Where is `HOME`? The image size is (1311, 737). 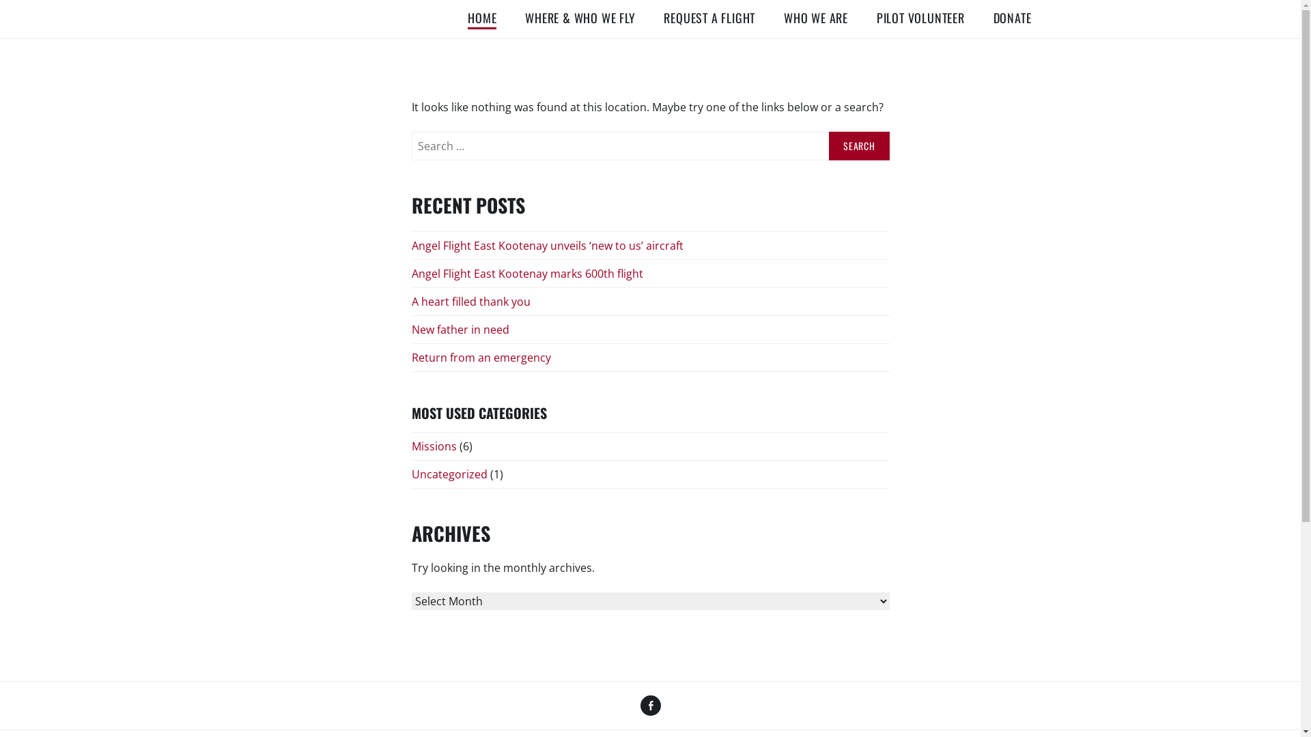 HOME is located at coordinates (482, 19).